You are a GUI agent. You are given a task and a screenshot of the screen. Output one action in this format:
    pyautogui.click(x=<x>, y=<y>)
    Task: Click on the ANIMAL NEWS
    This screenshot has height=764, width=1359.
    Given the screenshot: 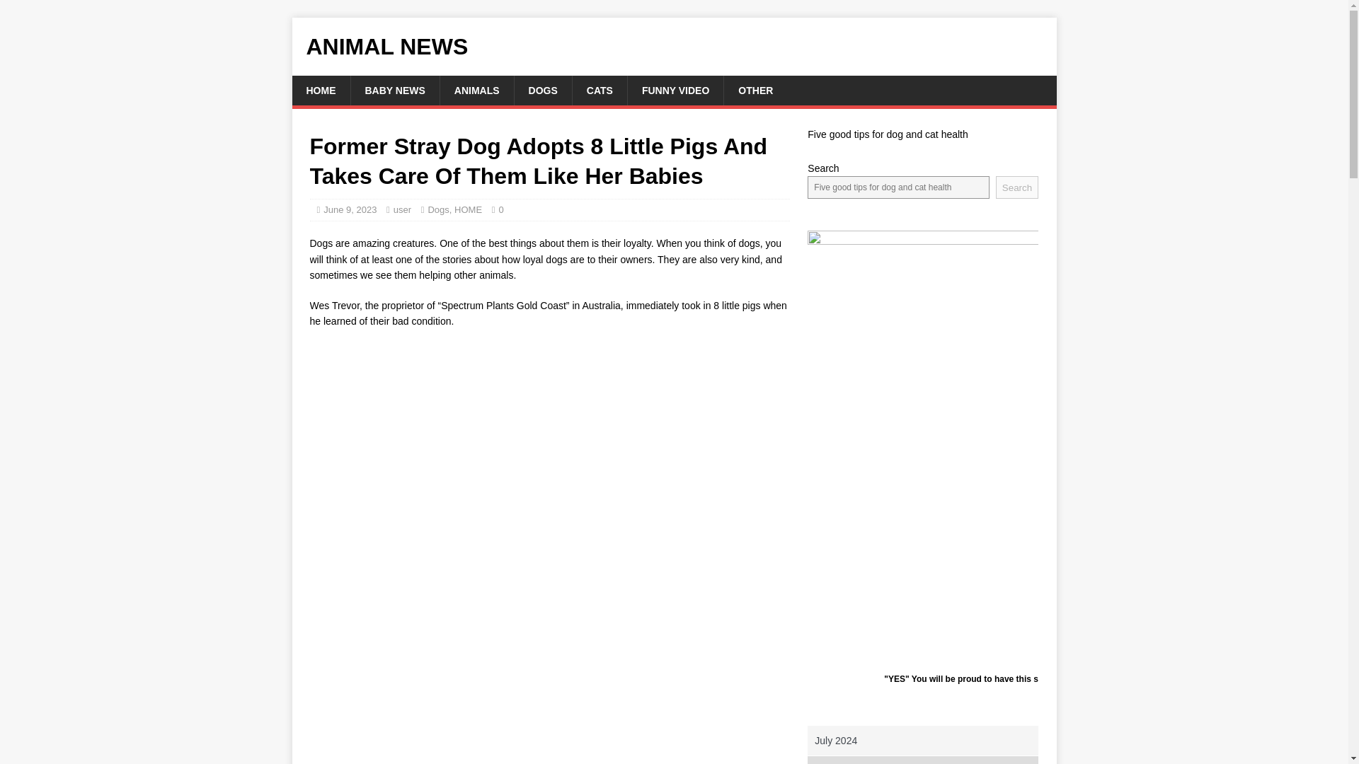 What is the action you would take?
    pyautogui.click(x=674, y=47)
    